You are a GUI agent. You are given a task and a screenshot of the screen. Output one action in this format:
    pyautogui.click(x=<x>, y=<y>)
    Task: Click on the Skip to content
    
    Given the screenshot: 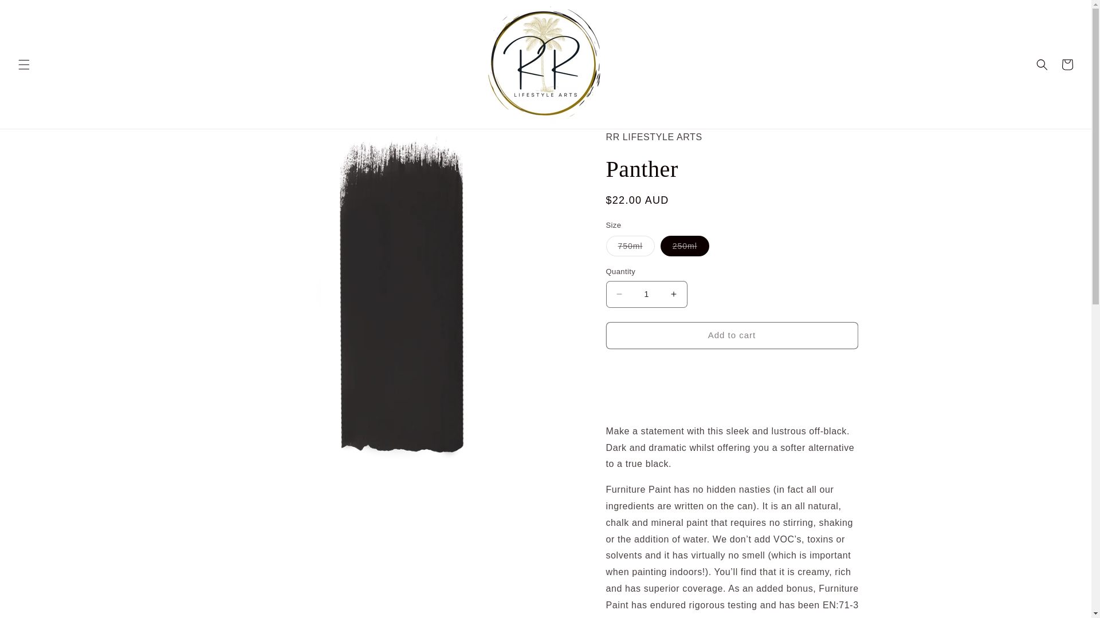 What is the action you would take?
    pyautogui.click(x=34, y=13)
    